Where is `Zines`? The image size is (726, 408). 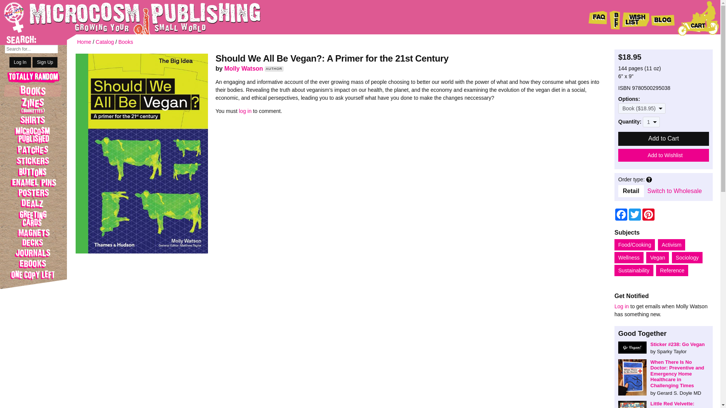
Zines is located at coordinates (33, 105).